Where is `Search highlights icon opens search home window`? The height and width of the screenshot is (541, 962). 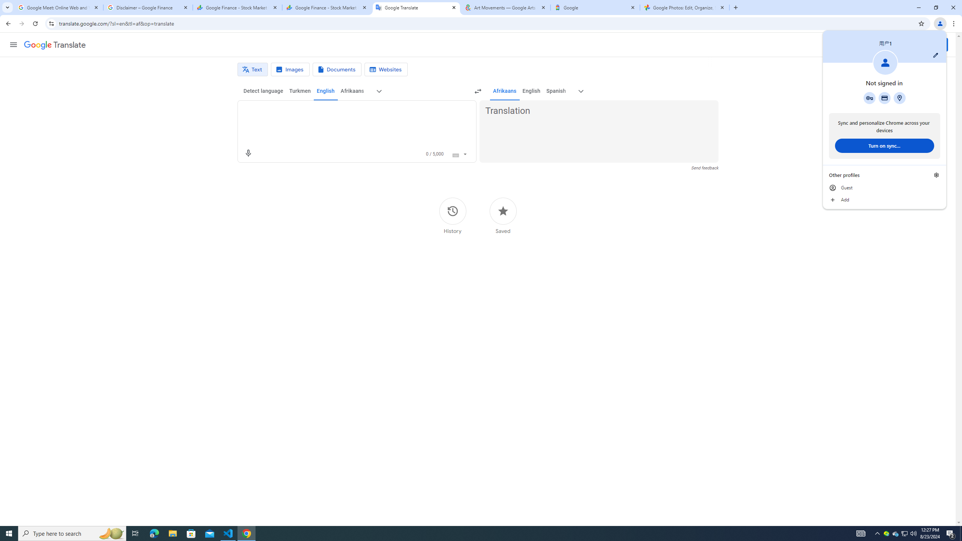
Search highlights icon opens search home window is located at coordinates (936, 175).